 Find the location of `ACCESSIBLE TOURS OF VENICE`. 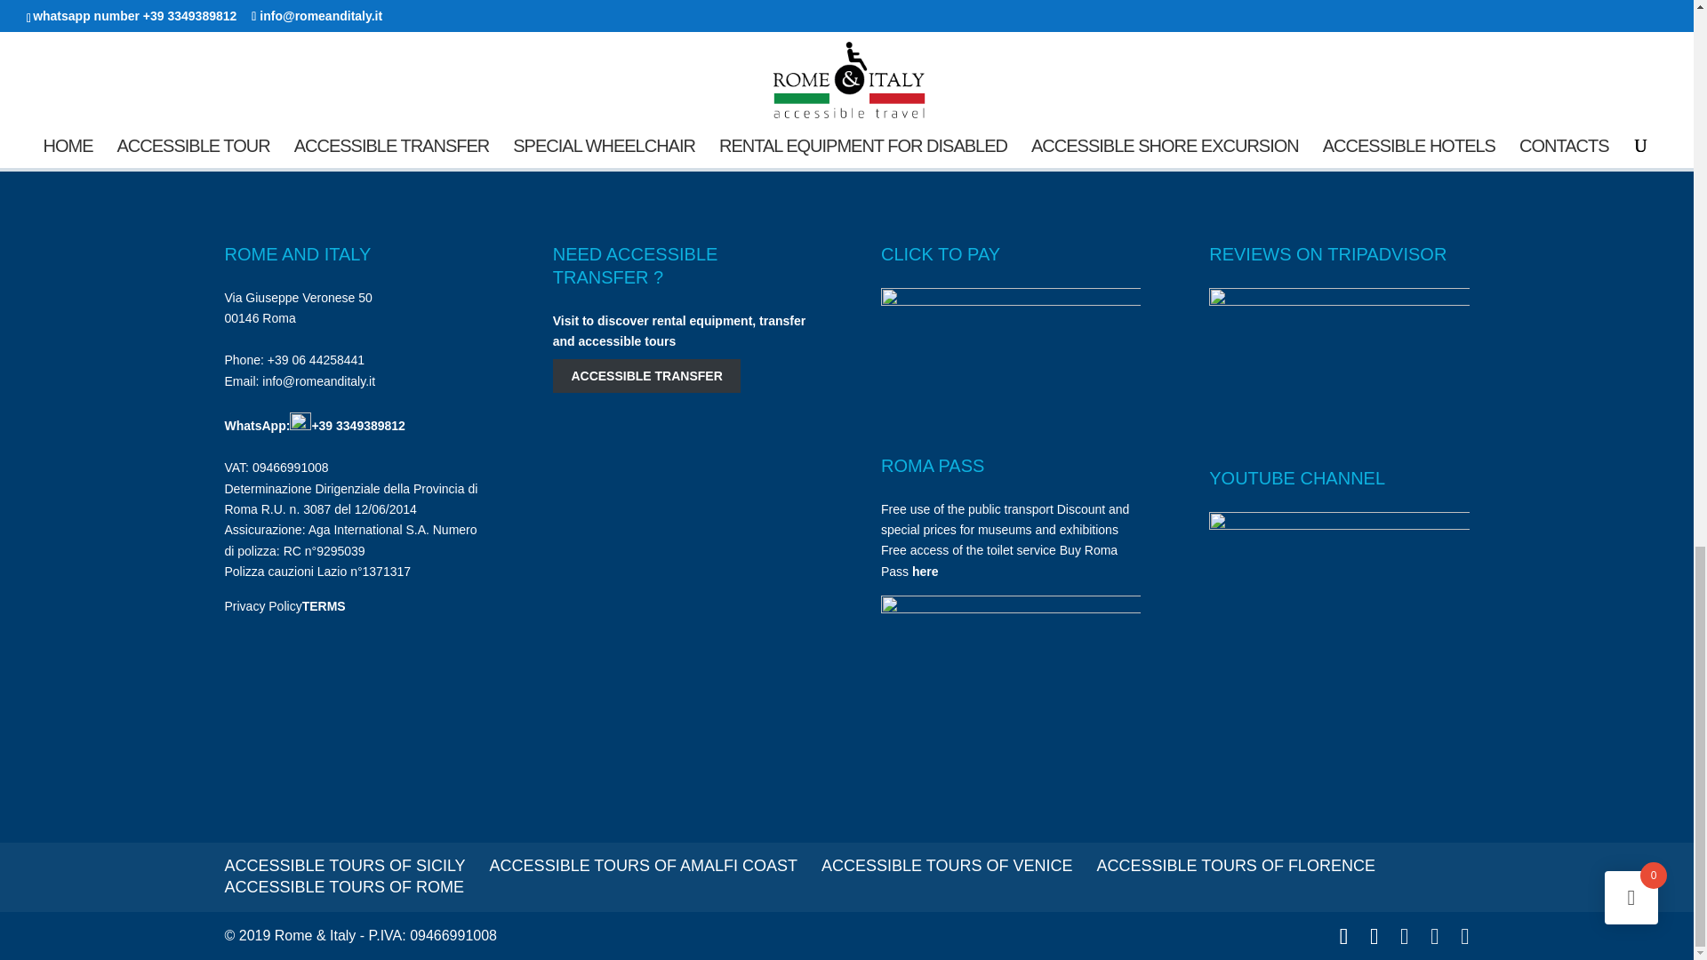

ACCESSIBLE TOURS OF VENICE is located at coordinates (946, 866).